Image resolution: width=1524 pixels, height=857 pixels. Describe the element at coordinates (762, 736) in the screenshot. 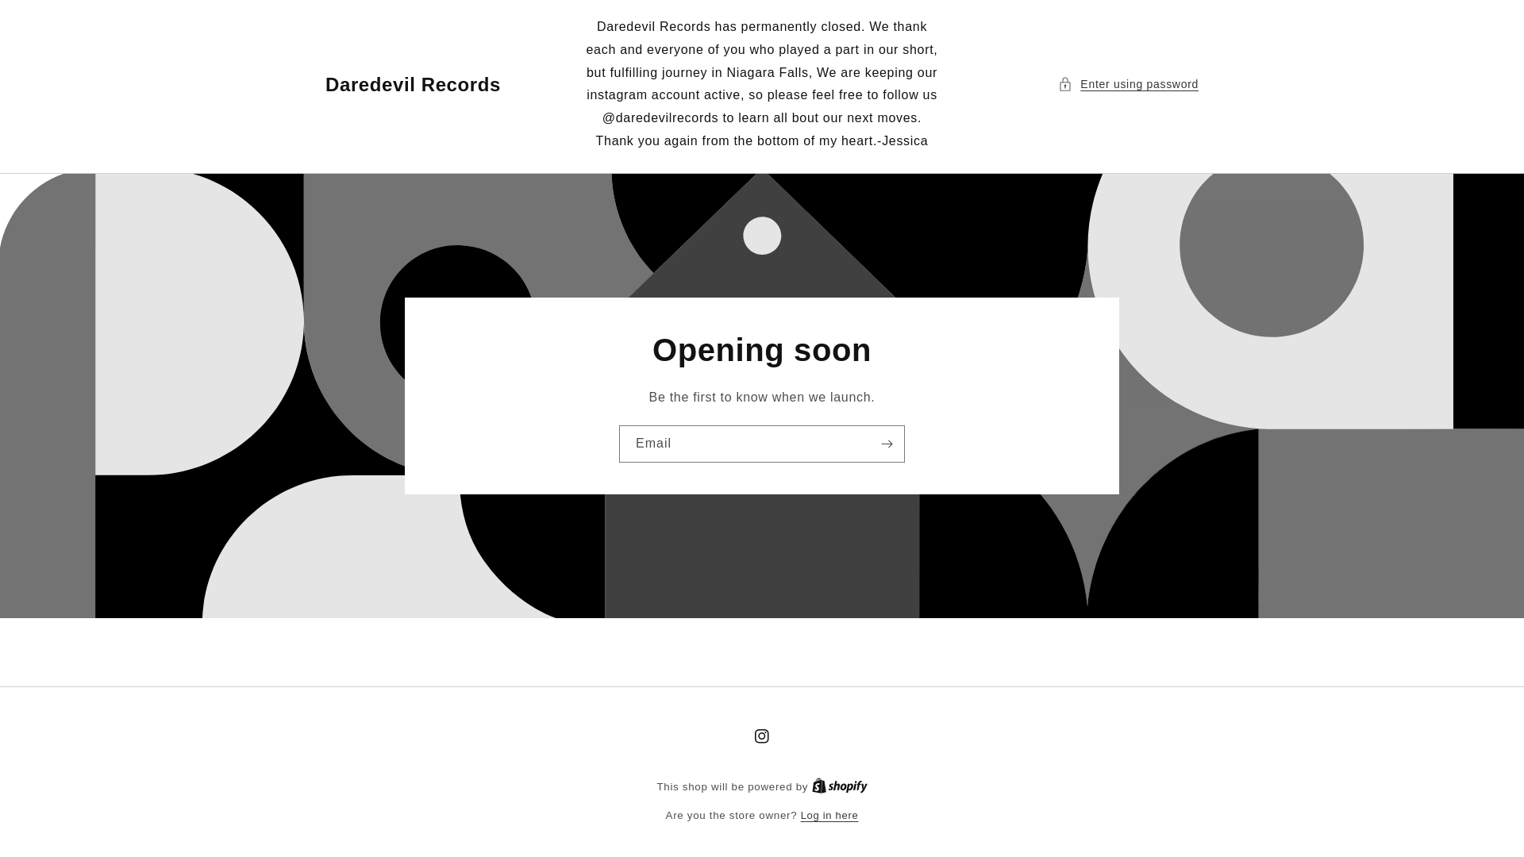

I see `Instagram` at that location.